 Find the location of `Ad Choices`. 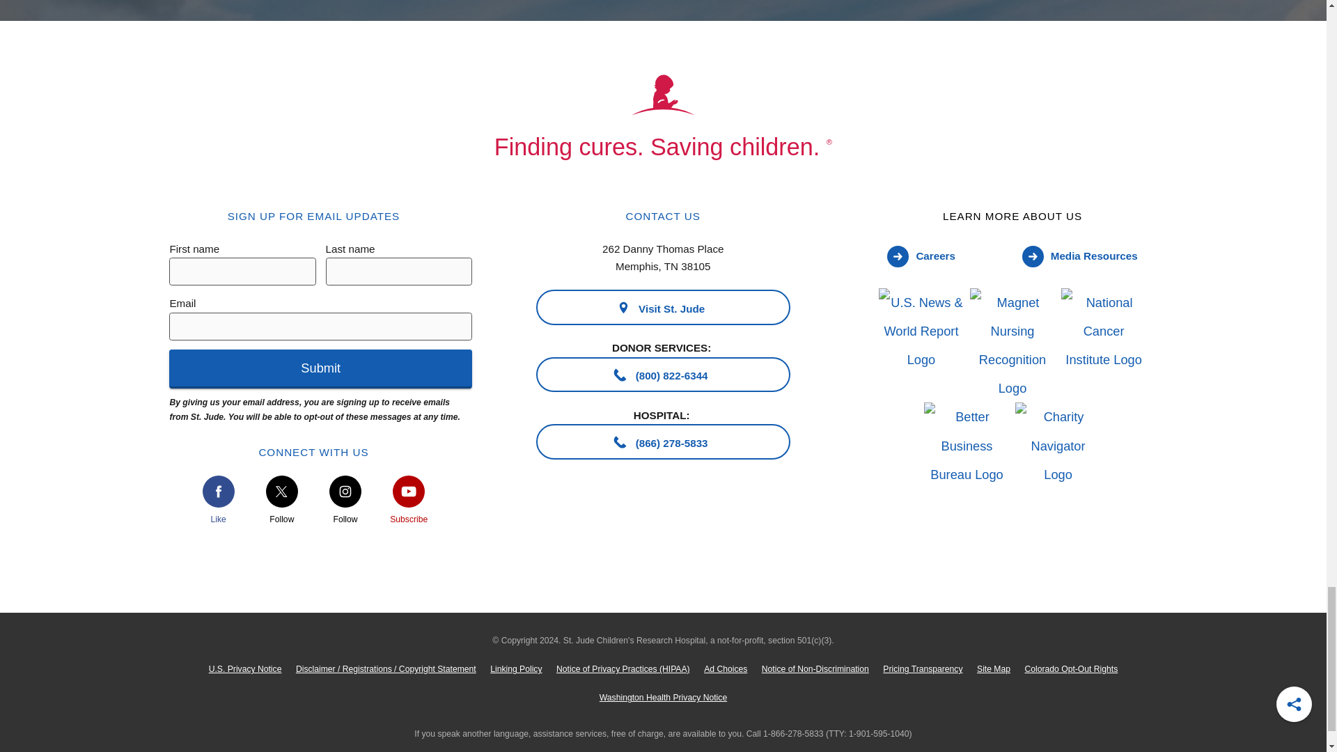

Ad Choices is located at coordinates (726, 668).